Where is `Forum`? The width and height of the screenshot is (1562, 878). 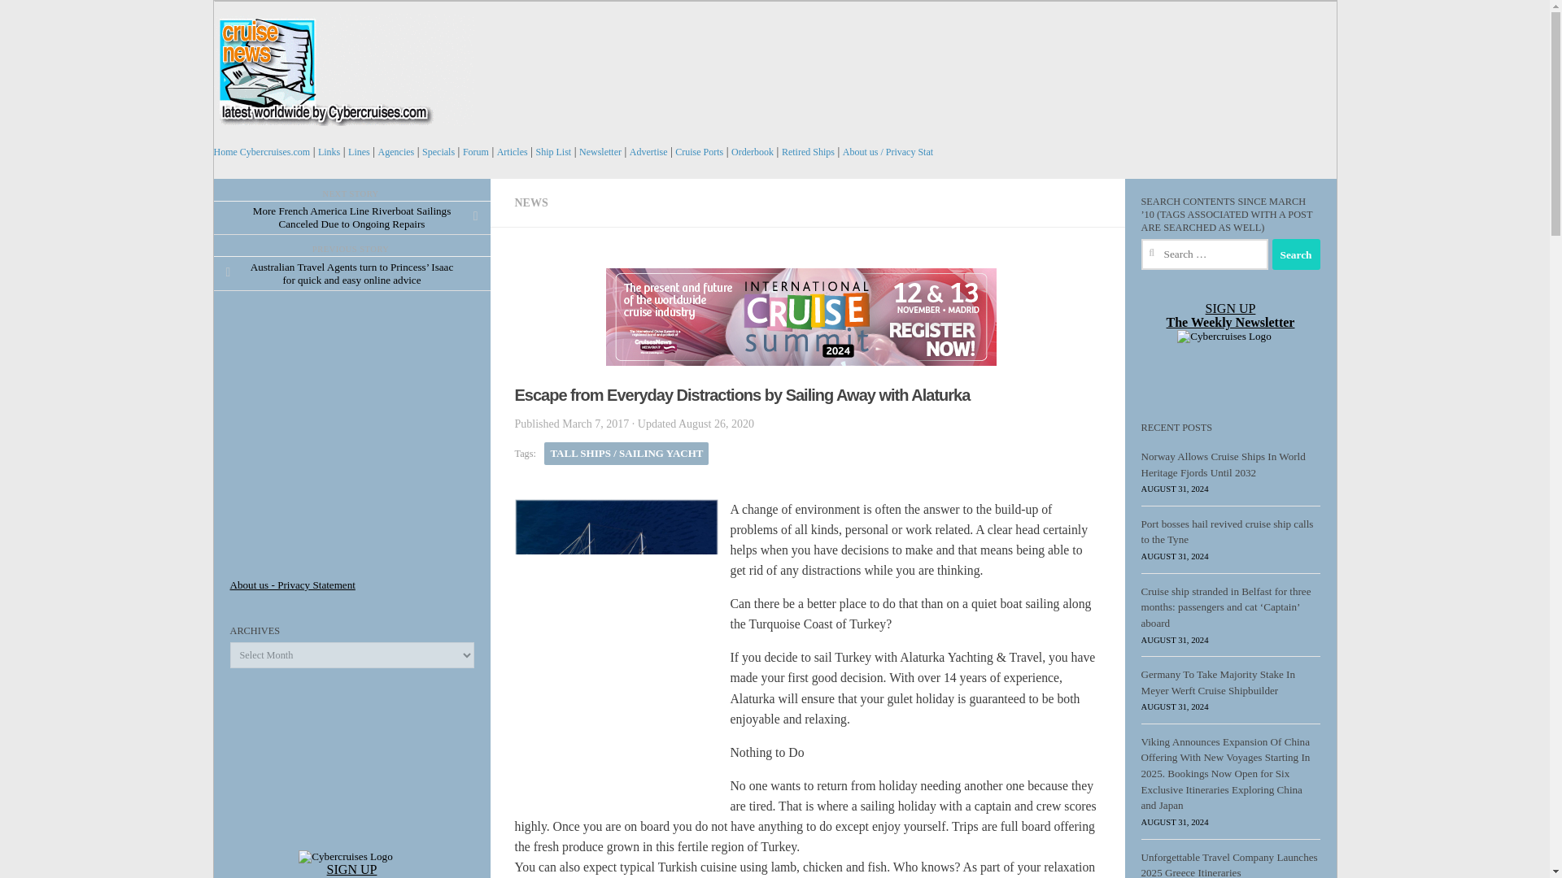 Forum is located at coordinates (475, 152).